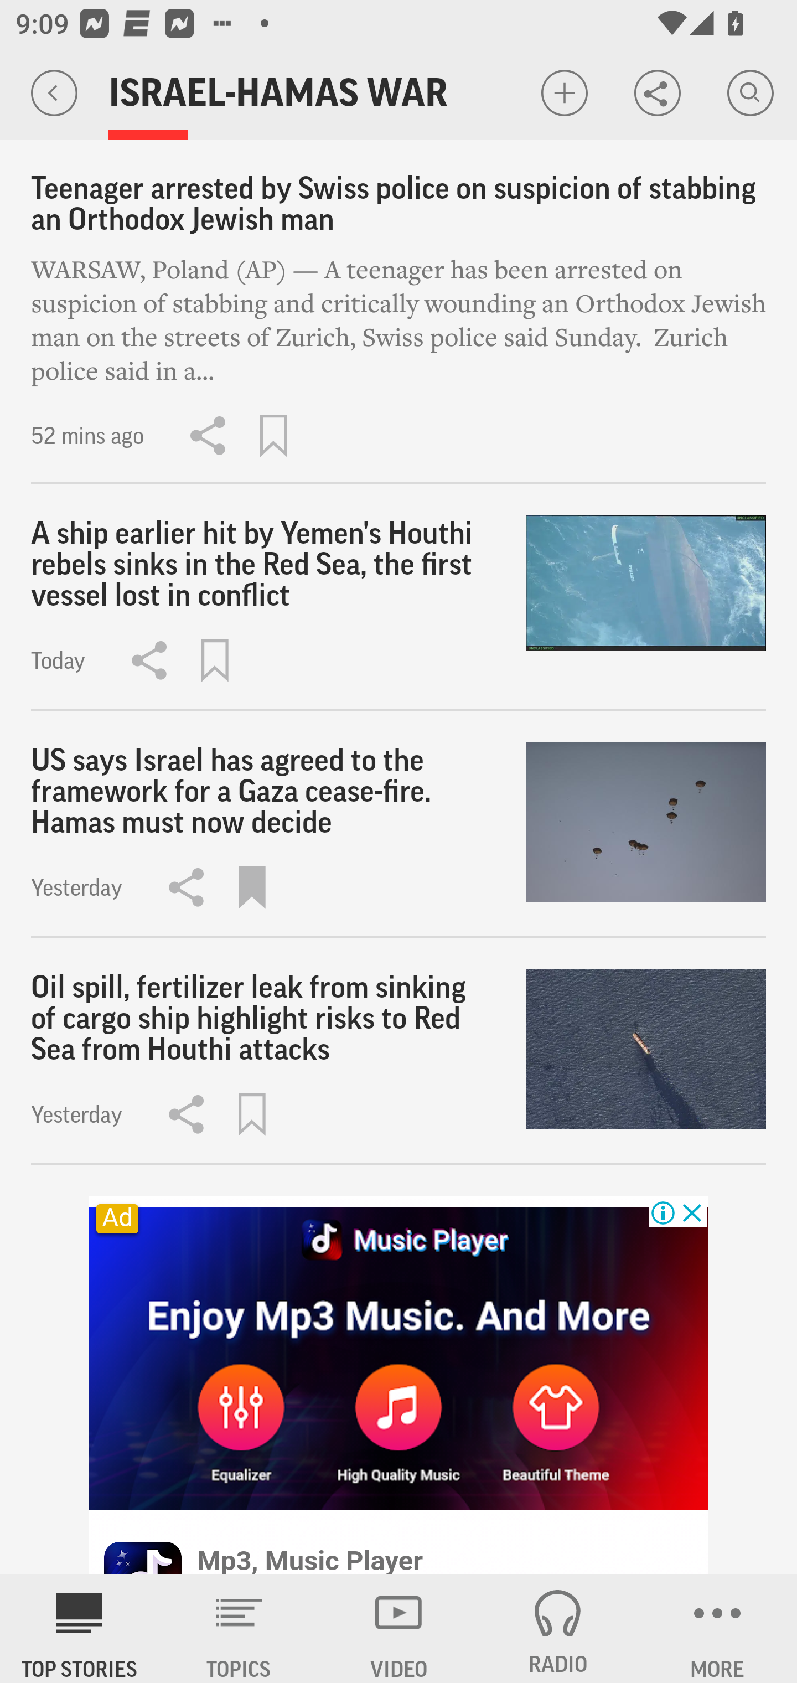 This screenshot has height=1683, width=797. I want to click on Mp3, Music Player, so click(310, 1559).